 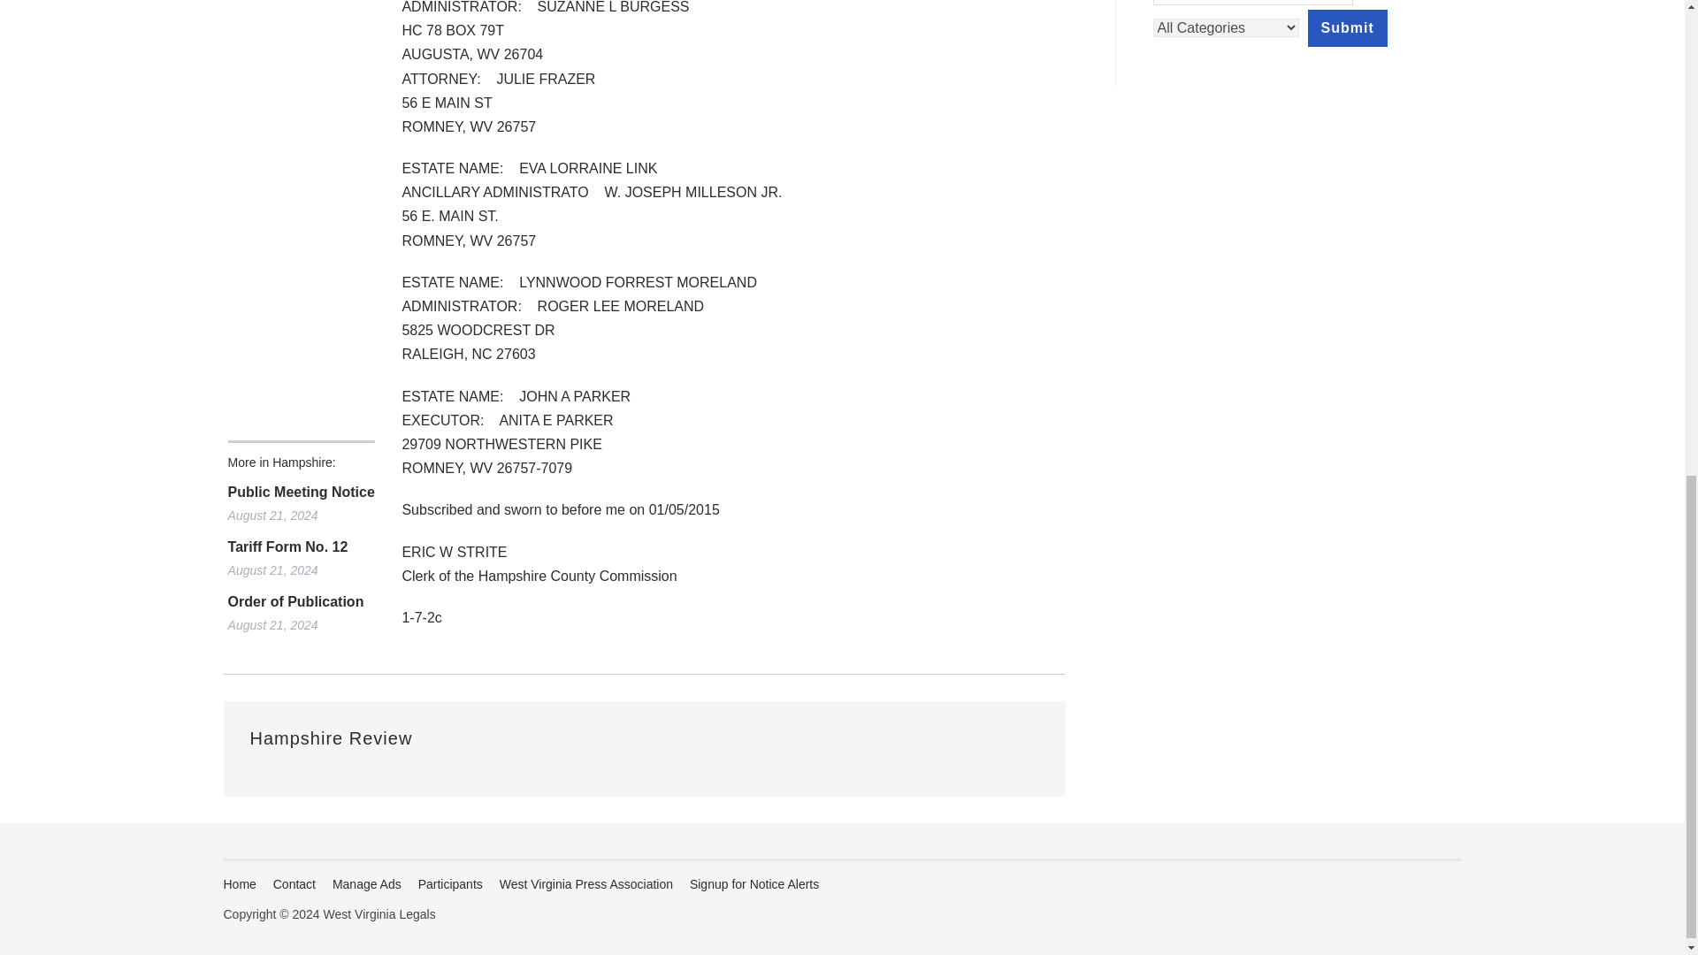 What do you see at coordinates (331, 737) in the screenshot?
I see `Hampshire Review` at bounding box center [331, 737].